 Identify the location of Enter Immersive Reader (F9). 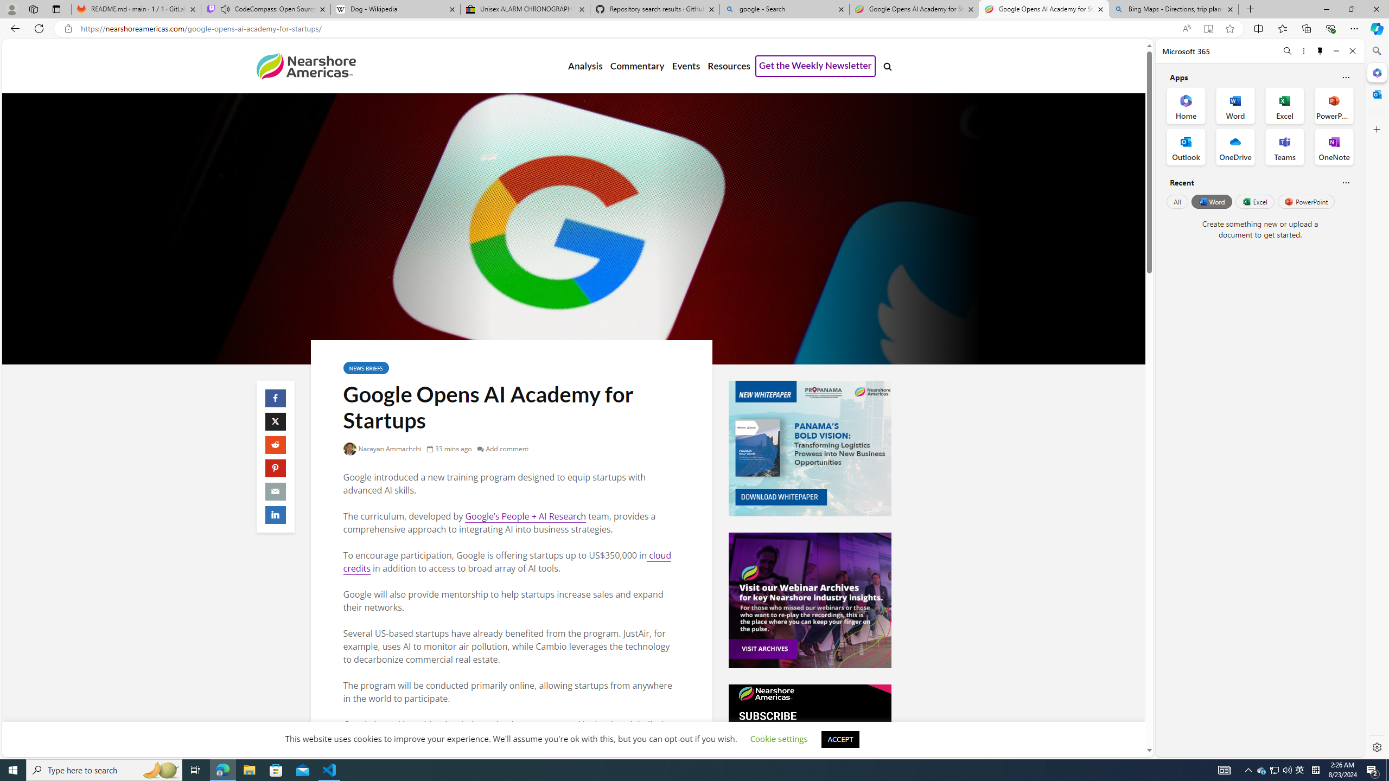
(1208, 29).